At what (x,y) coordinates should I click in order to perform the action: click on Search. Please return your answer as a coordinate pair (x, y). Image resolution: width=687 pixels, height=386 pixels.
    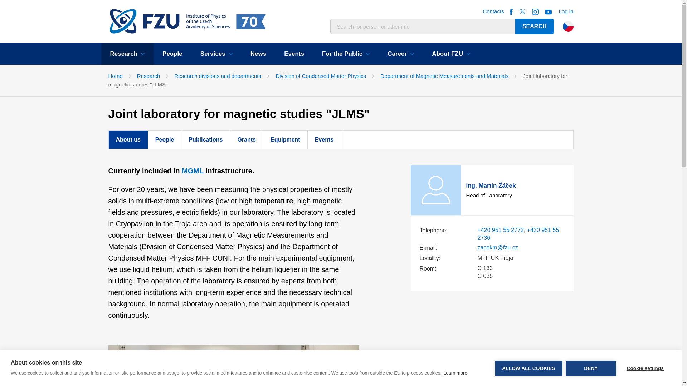
    Looking at the image, I should click on (535, 26).